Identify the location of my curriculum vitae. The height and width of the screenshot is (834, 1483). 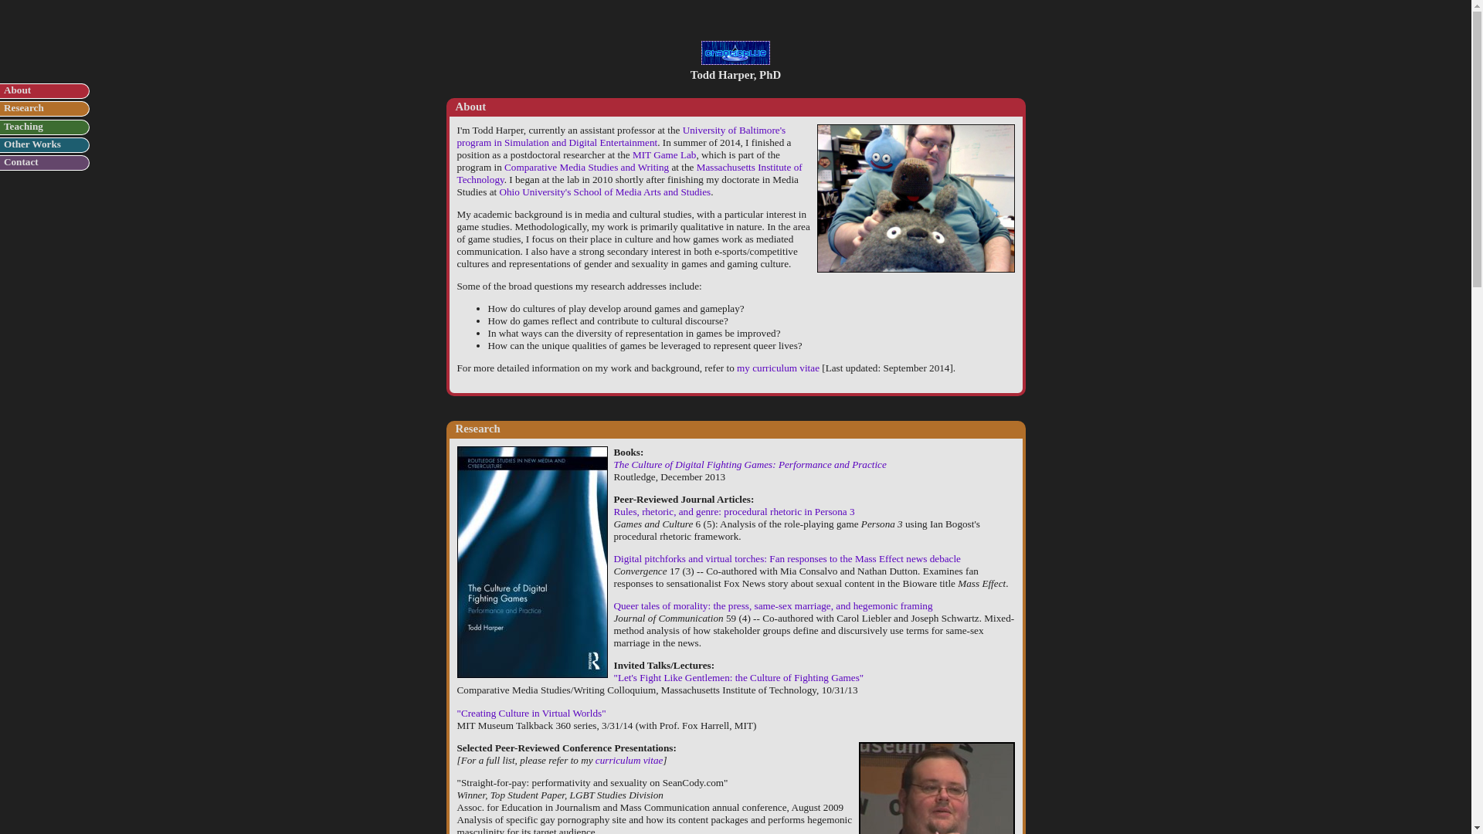
(779, 368).